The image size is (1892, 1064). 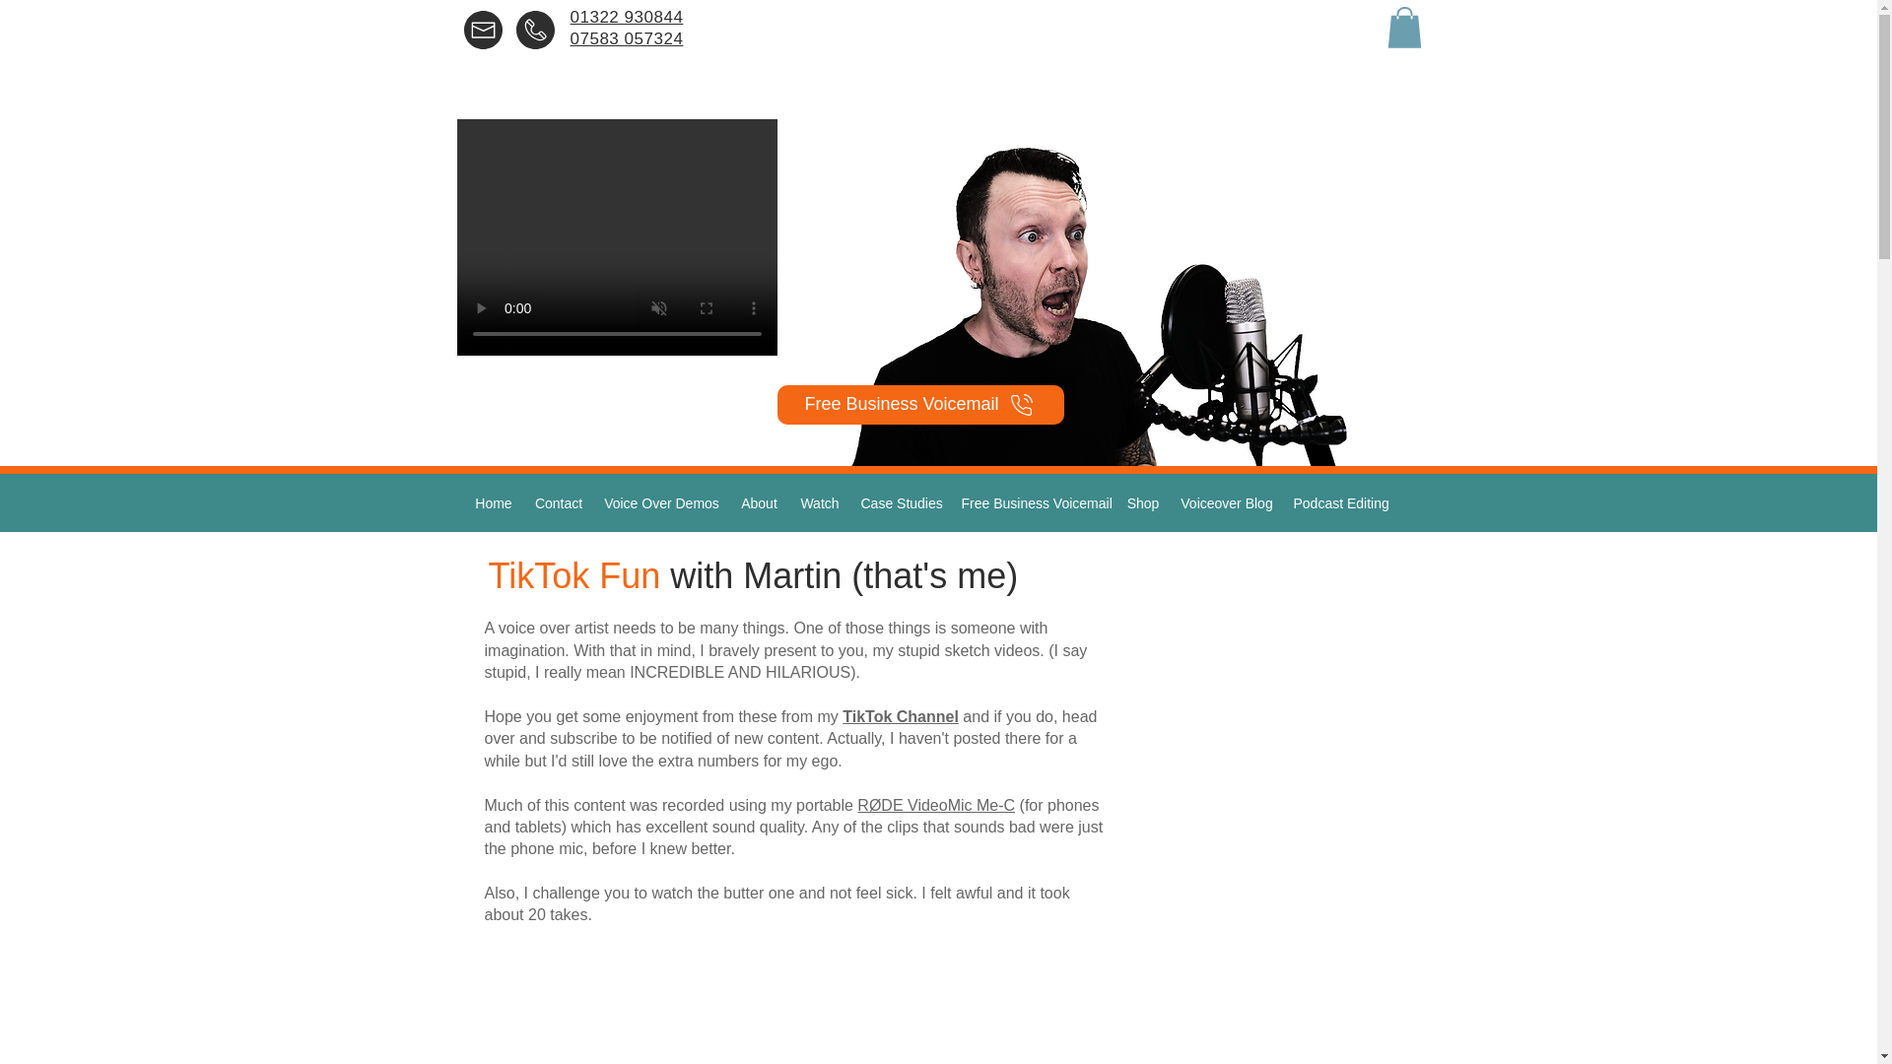 What do you see at coordinates (819, 502) in the screenshot?
I see `Watch` at bounding box center [819, 502].